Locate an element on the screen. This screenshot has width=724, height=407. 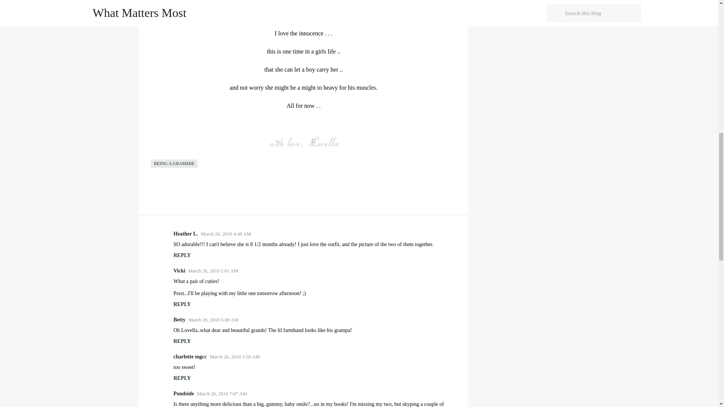
Heather L. is located at coordinates (186, 234).